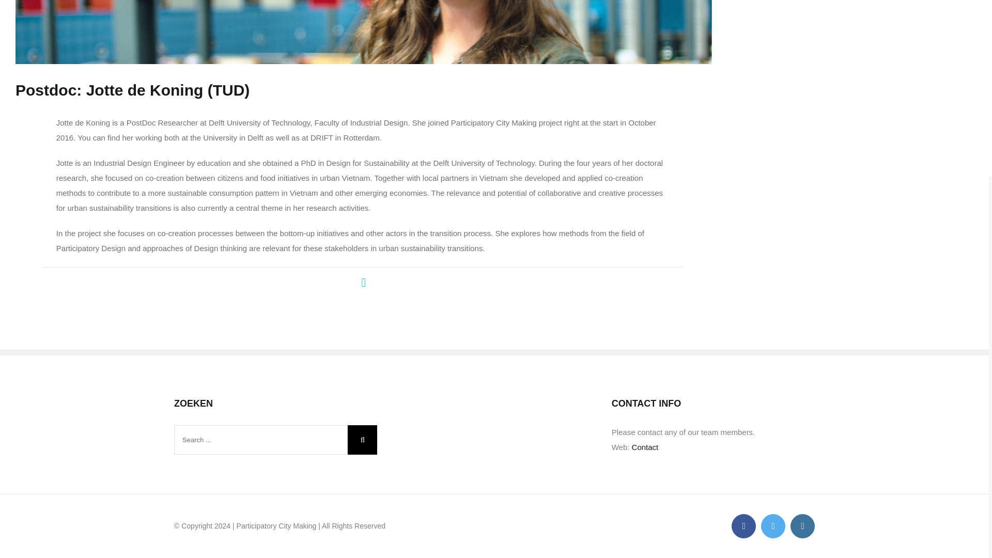 The width and height of the screenshot is (992, 558). What do you see at coordinates (364, 282) in the screenshot?
I see `Mail` at bounding box center [364, 282].